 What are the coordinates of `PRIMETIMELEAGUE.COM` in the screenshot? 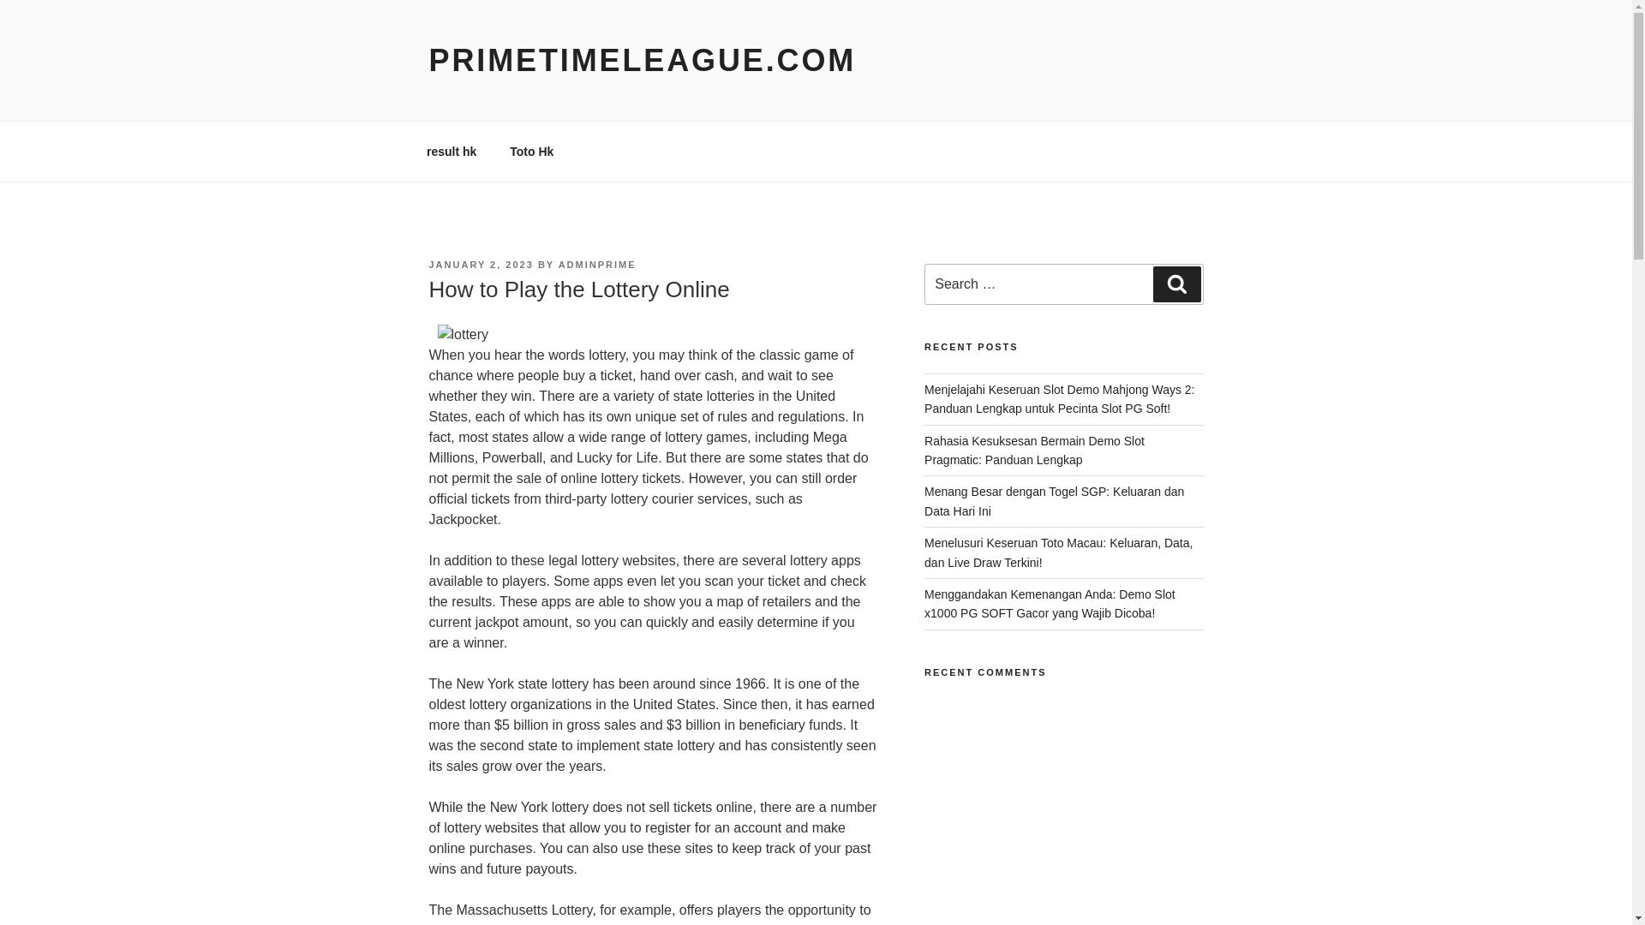 It's located at (641, 60).